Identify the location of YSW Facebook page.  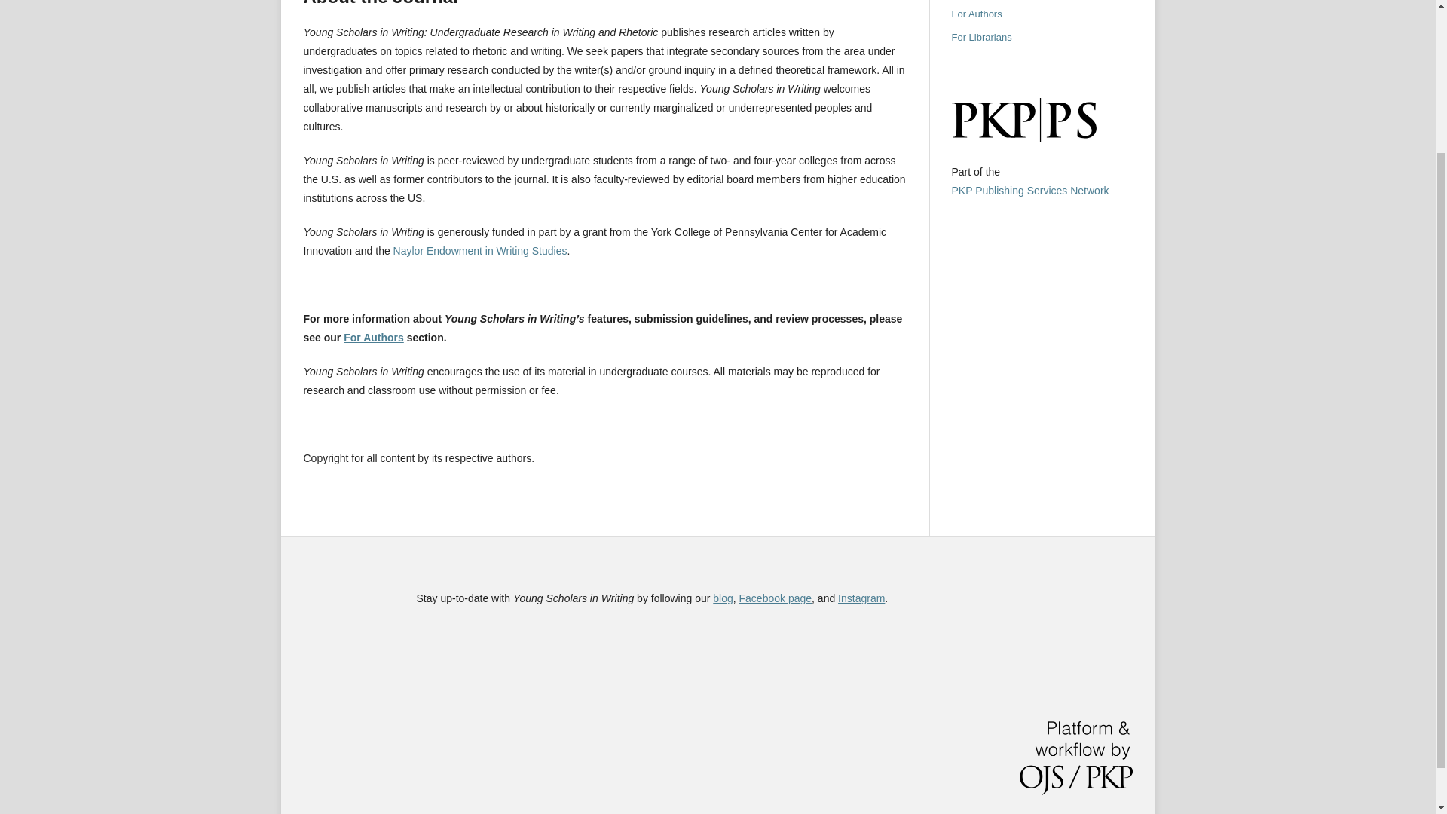
(776, 598).